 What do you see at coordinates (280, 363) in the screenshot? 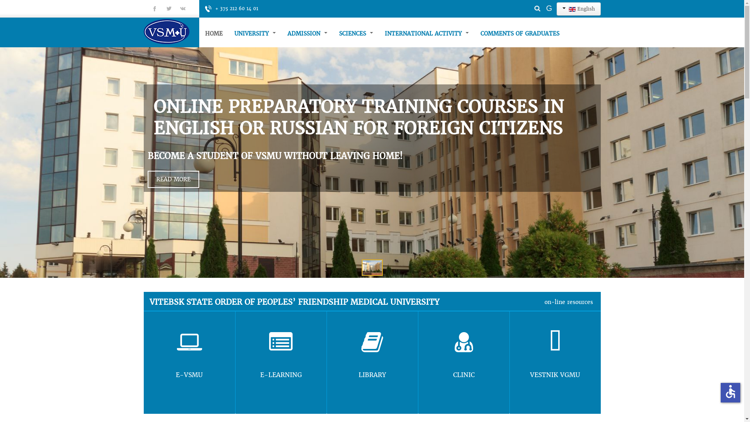
I see `E-LEARNING` at bounding box center [280, 363].